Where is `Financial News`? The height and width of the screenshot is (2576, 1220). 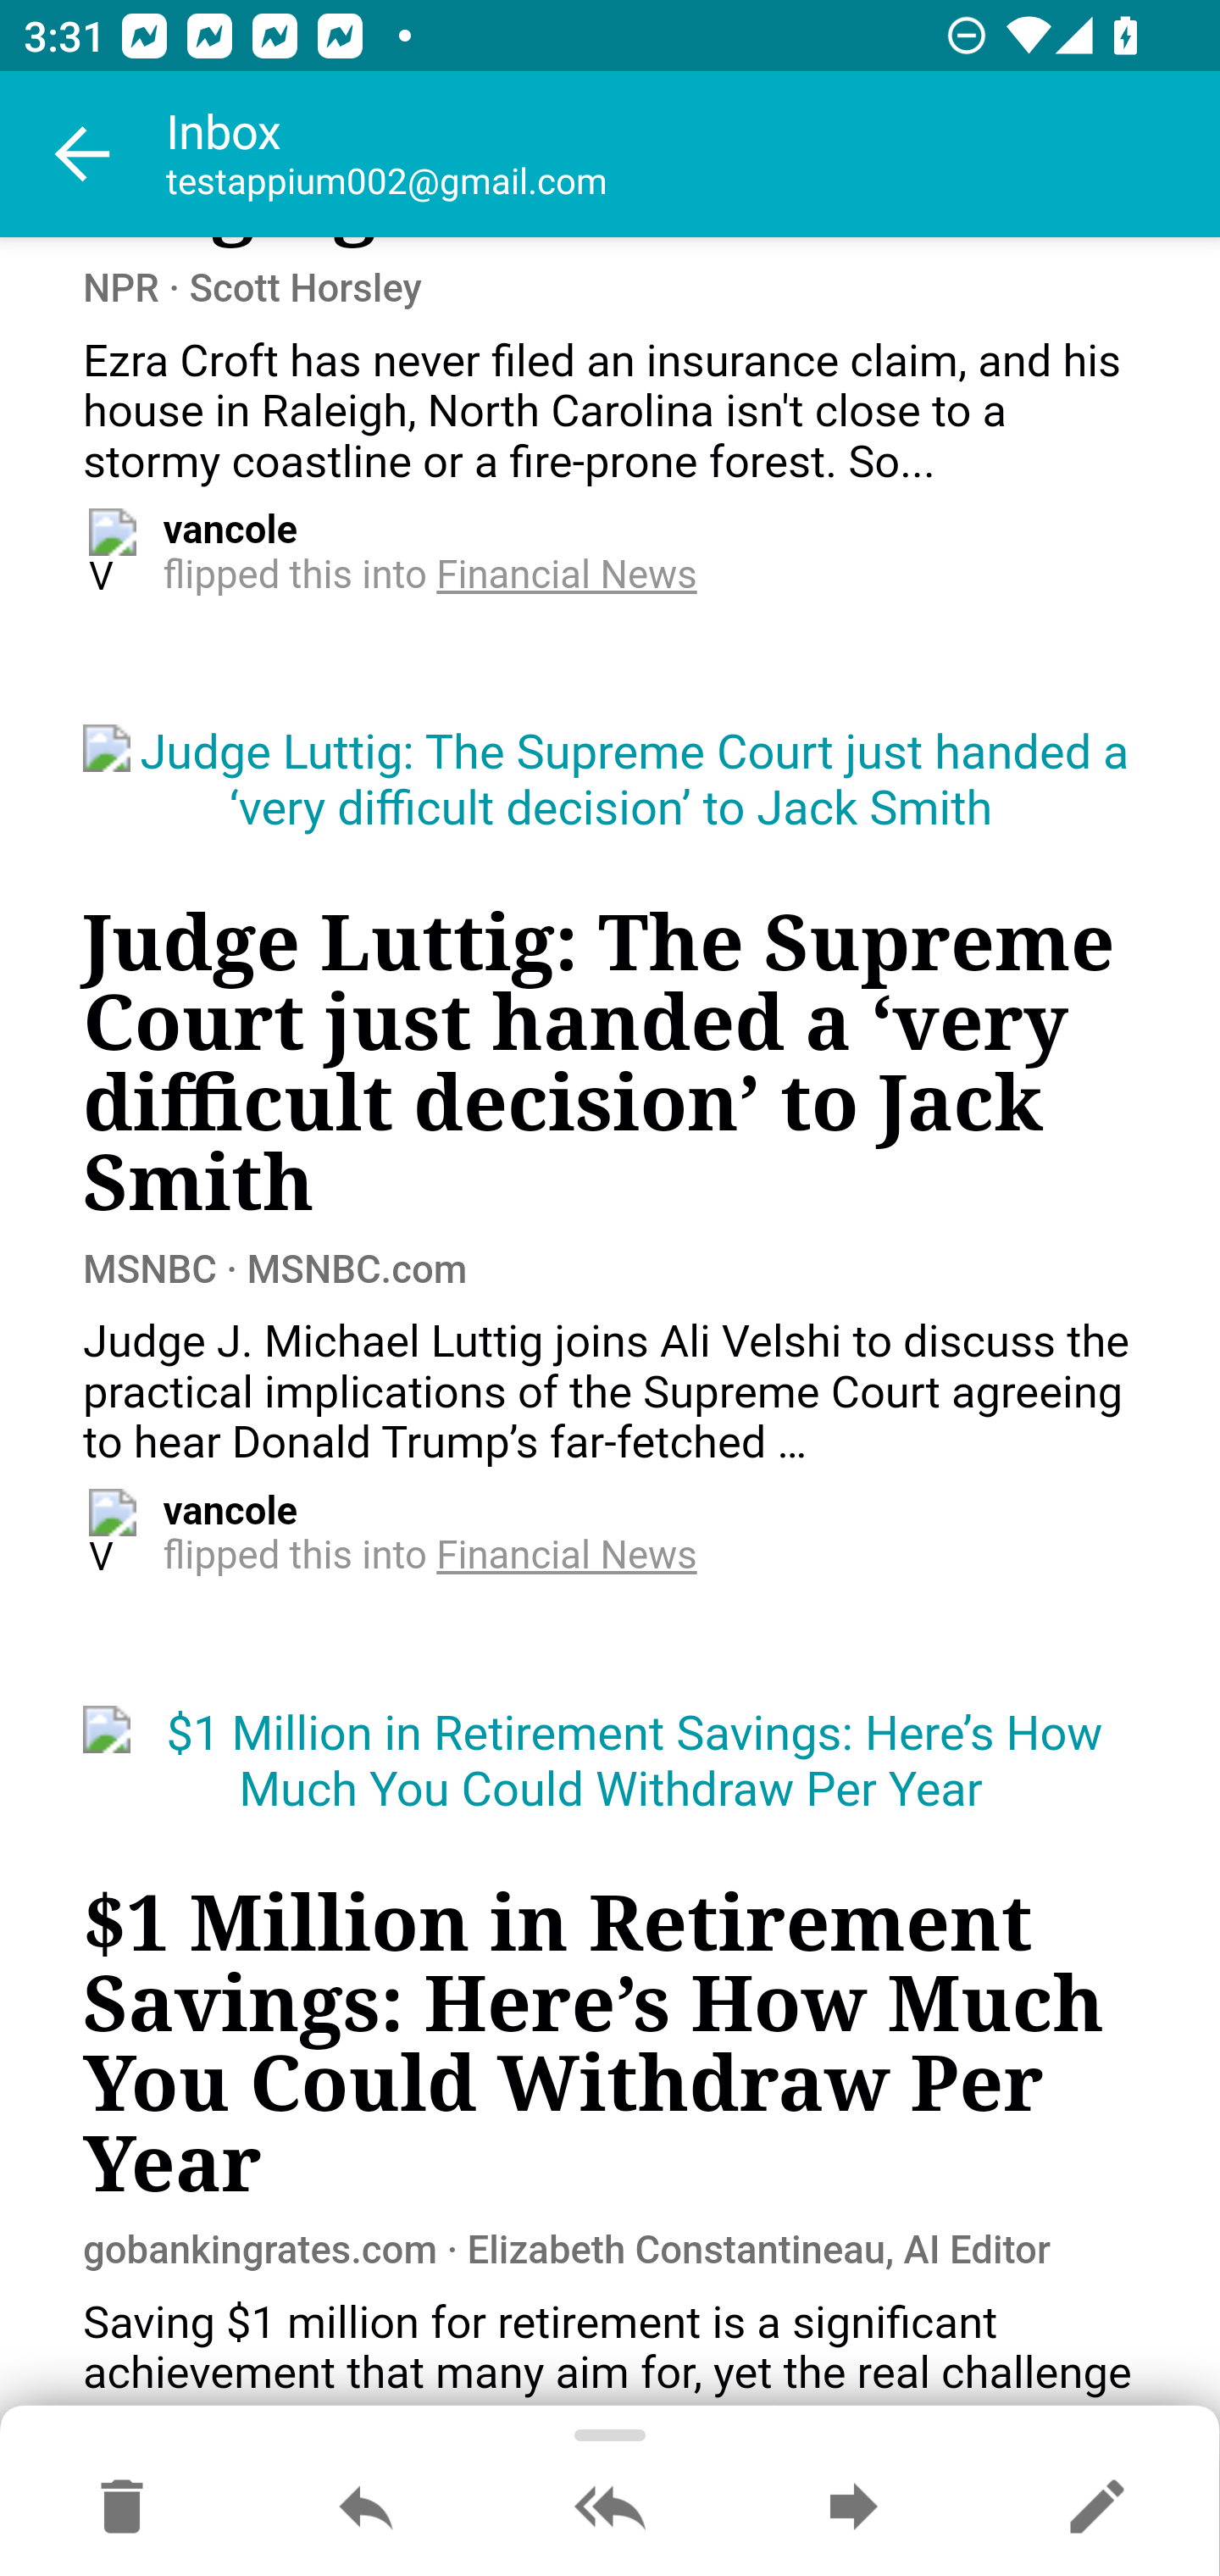 Financial News is located at coordinates (568, 576).